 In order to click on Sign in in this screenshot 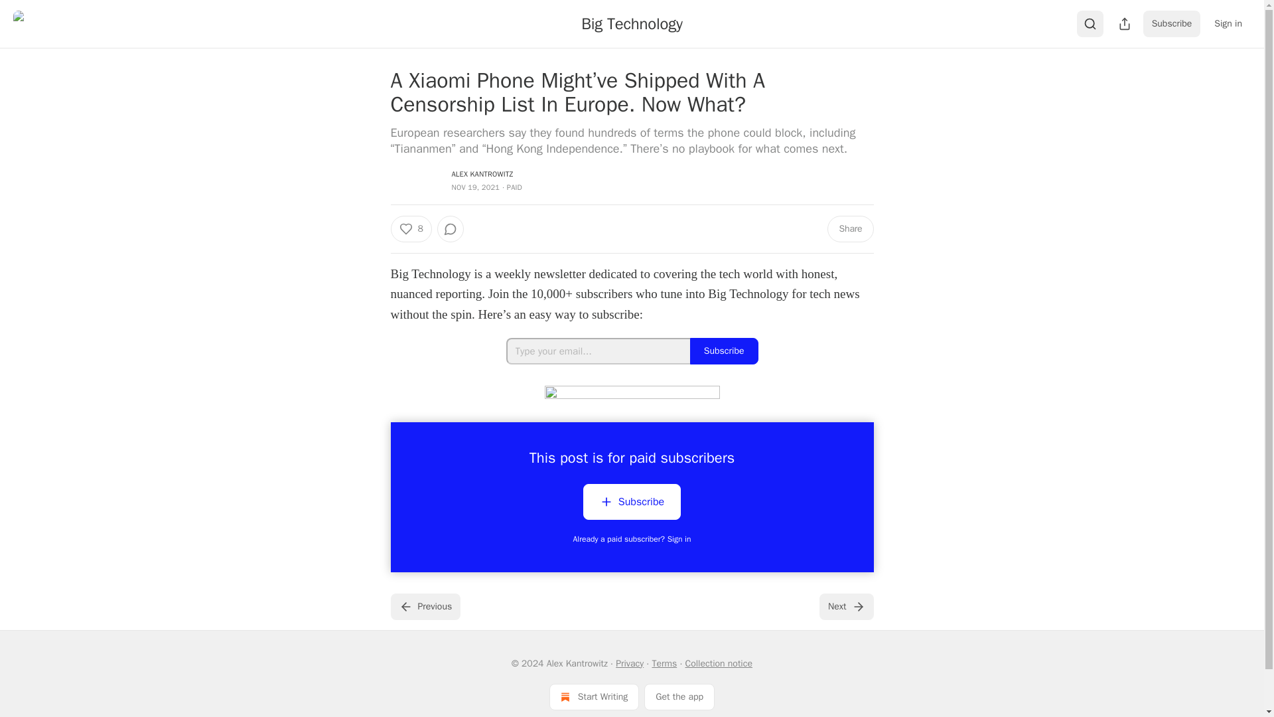, I will do `click(1228, 24)`.